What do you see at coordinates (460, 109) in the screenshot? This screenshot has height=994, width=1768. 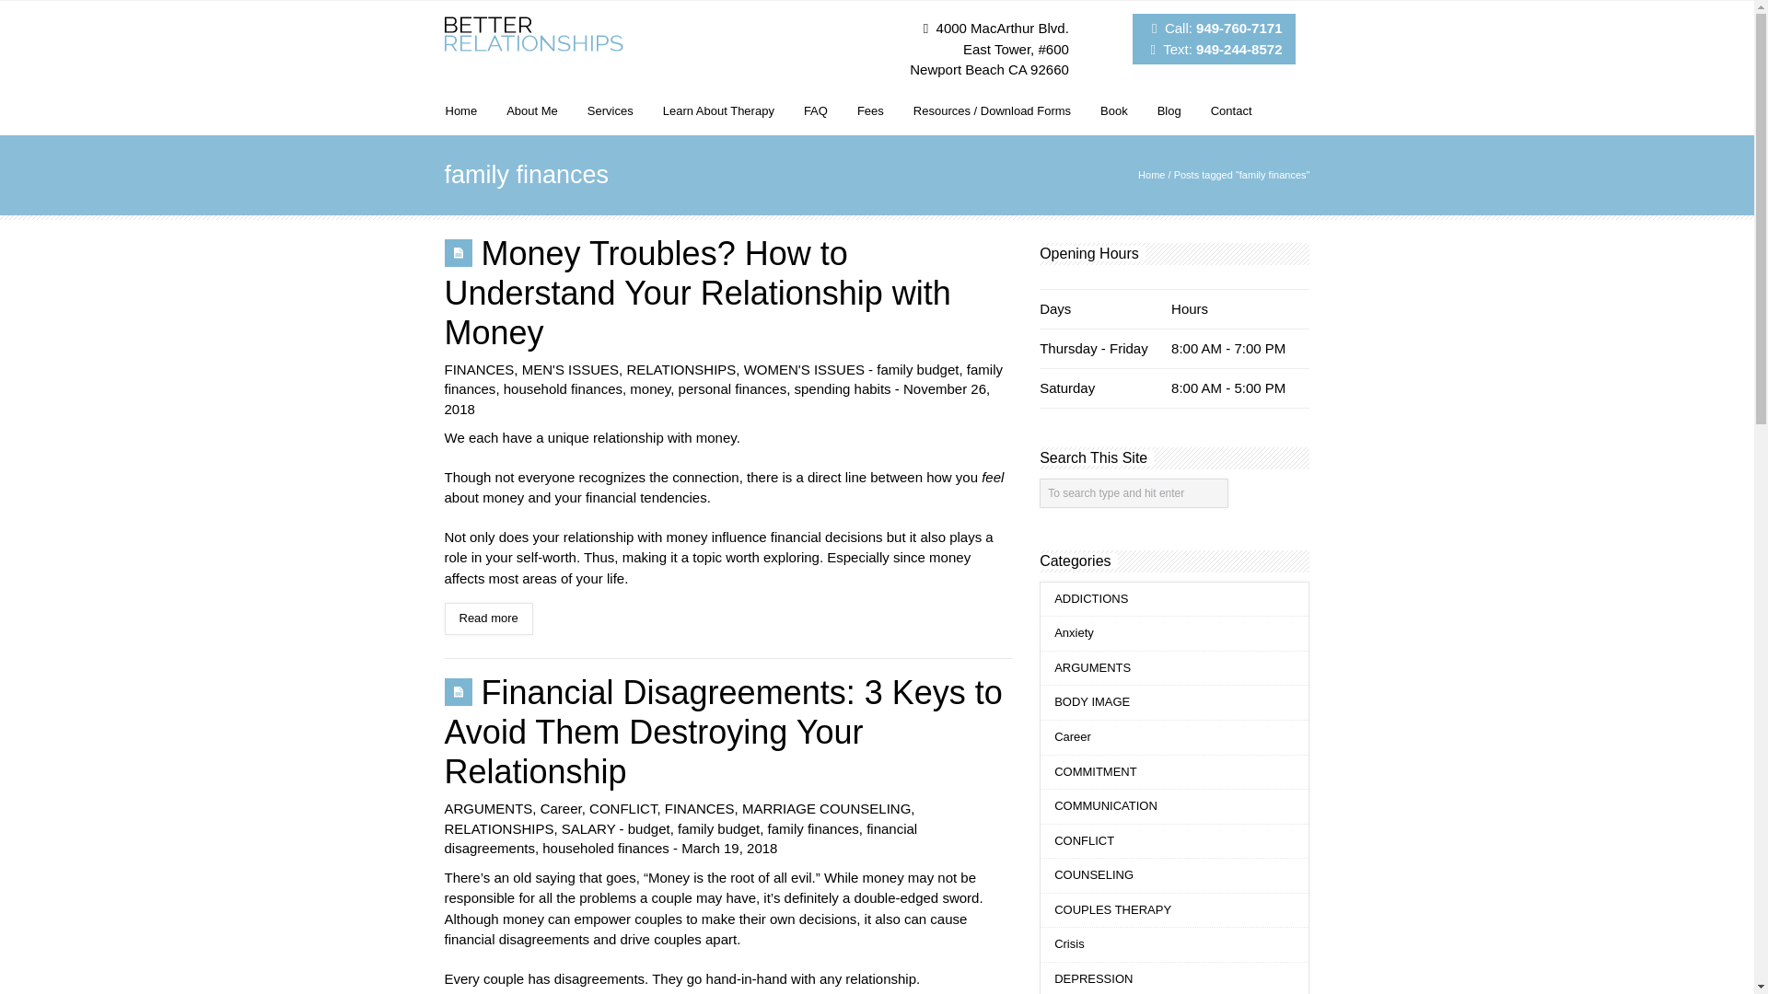 I see `Home` at bounding box center [460, 109].